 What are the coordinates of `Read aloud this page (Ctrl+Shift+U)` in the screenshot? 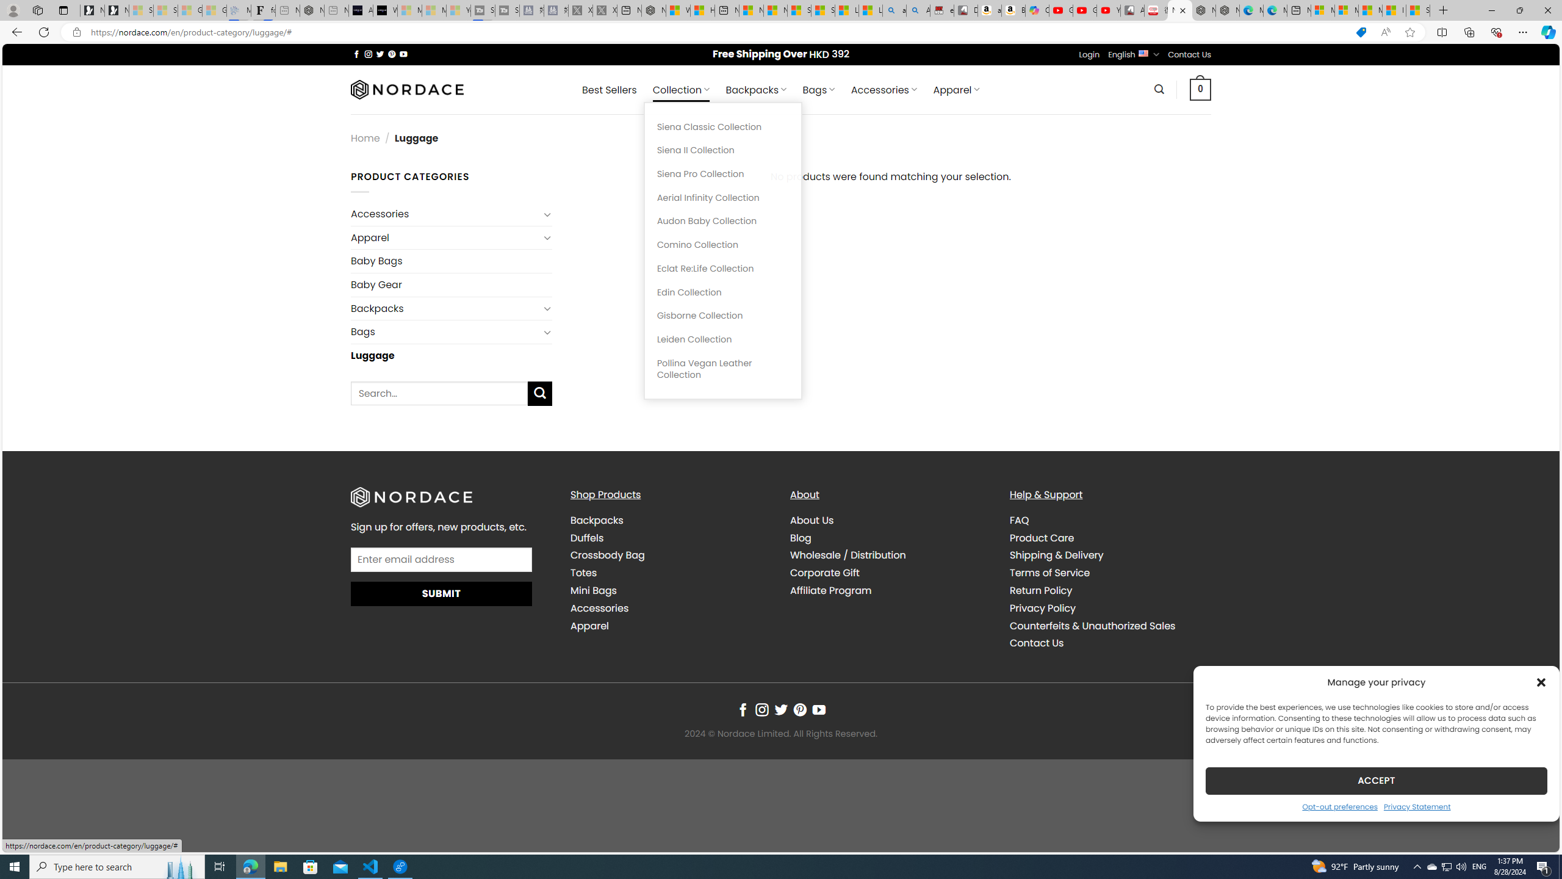 It's located at (1385, 32).